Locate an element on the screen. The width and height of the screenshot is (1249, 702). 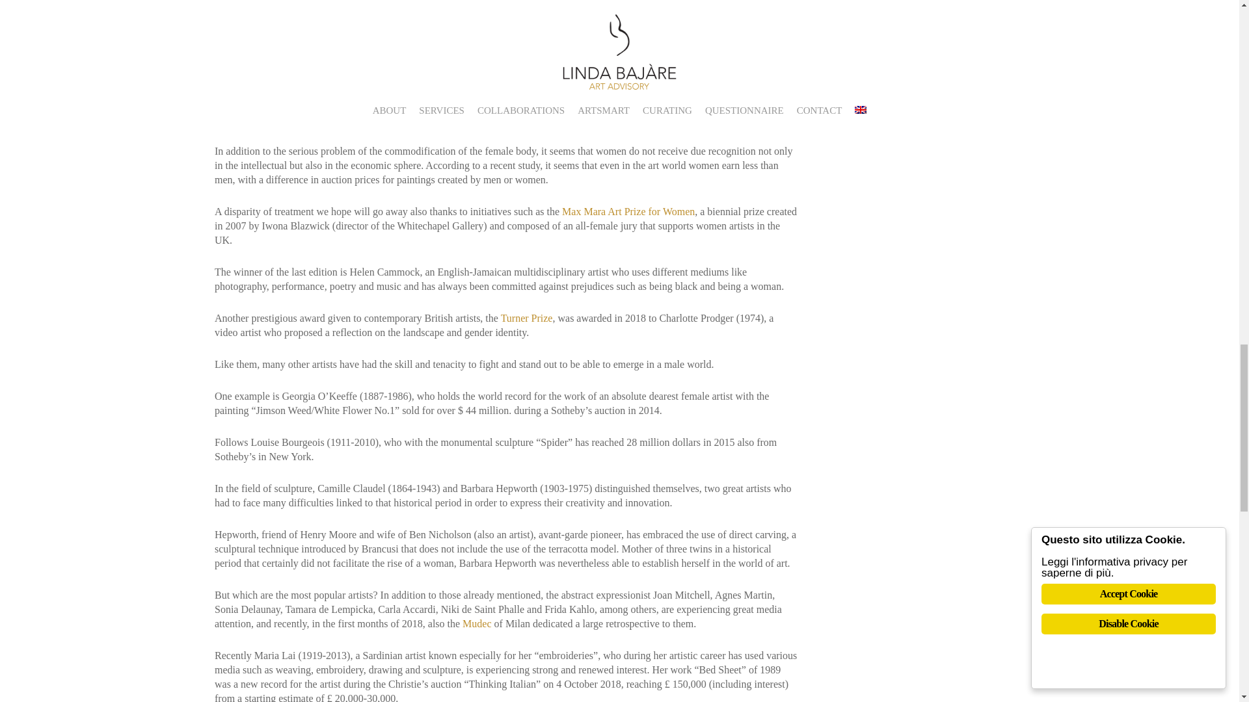
Turner Prize is located at coordinates (527, 317).